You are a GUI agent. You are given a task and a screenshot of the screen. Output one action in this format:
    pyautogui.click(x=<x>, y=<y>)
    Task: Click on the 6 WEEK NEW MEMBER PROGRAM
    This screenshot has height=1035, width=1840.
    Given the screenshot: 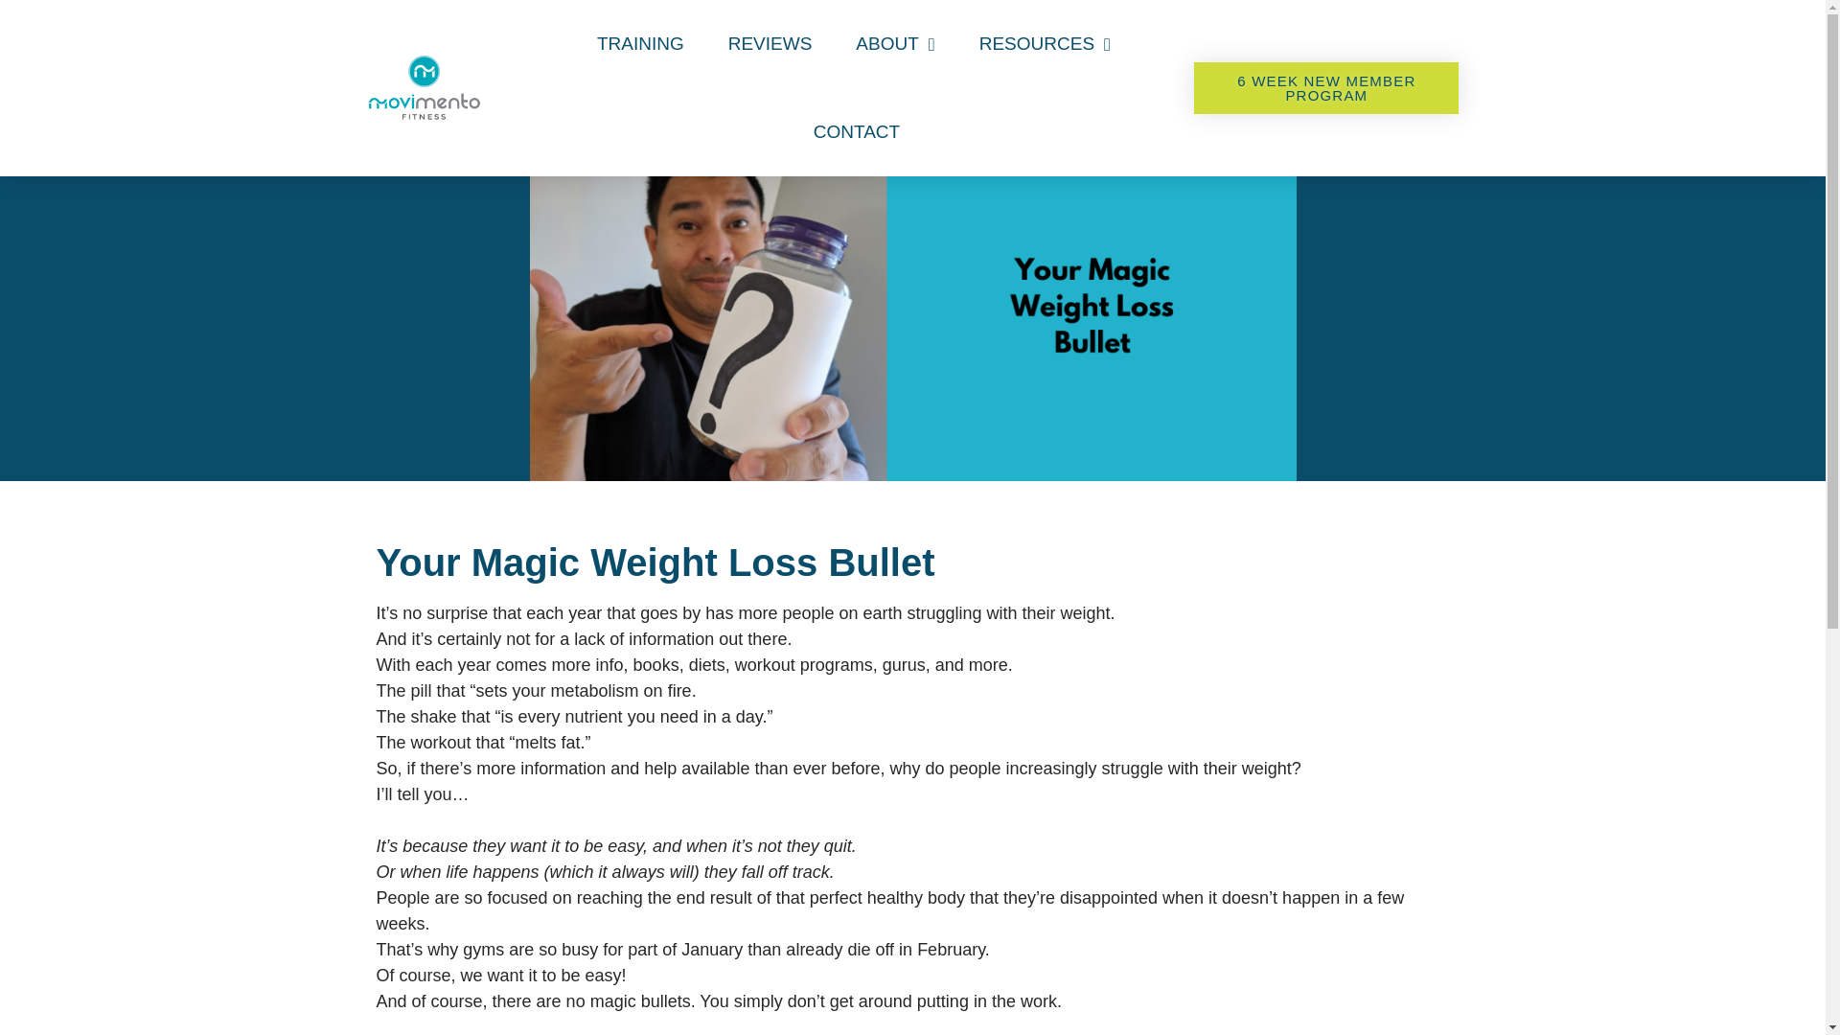 What is the action you would take?
    pyautogui.click(x=1326, y=87)
    